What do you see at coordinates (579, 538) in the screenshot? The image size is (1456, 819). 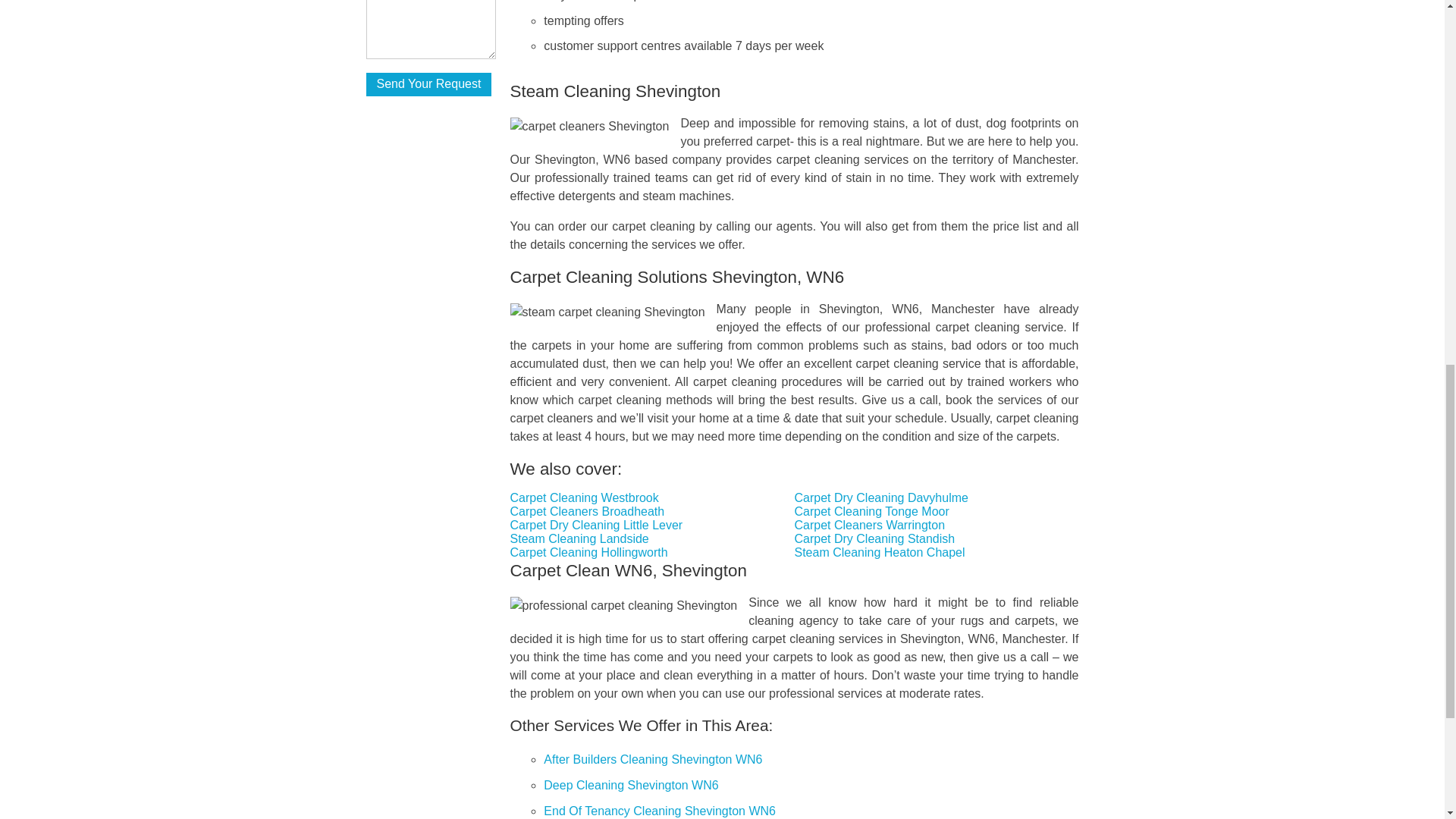 I see `Steam Cleaning Landside` at bounding box center [579, 538].